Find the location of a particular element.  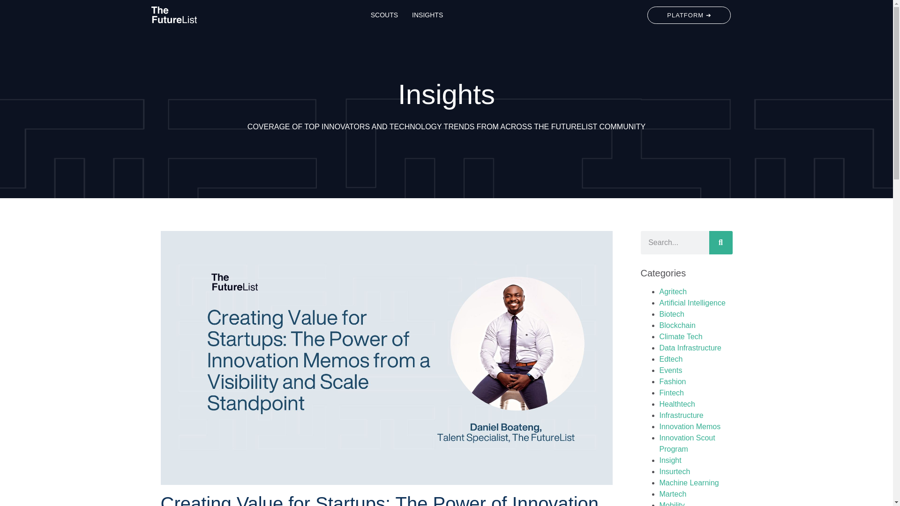

Edtech is located at coordinates (670, 359).